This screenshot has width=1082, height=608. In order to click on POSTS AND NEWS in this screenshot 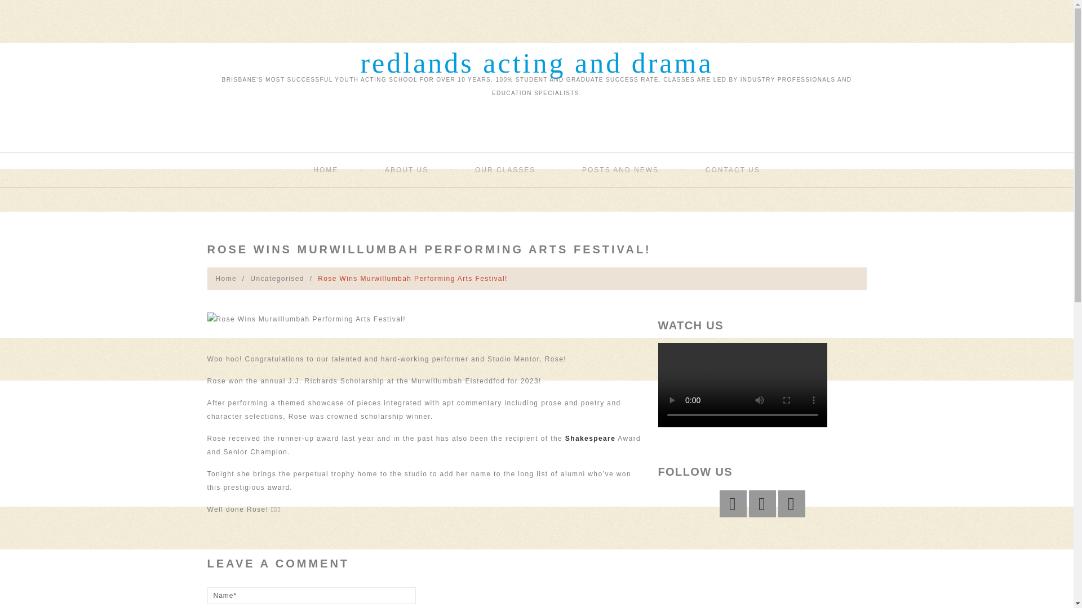, I will do `click(620, 170)`.